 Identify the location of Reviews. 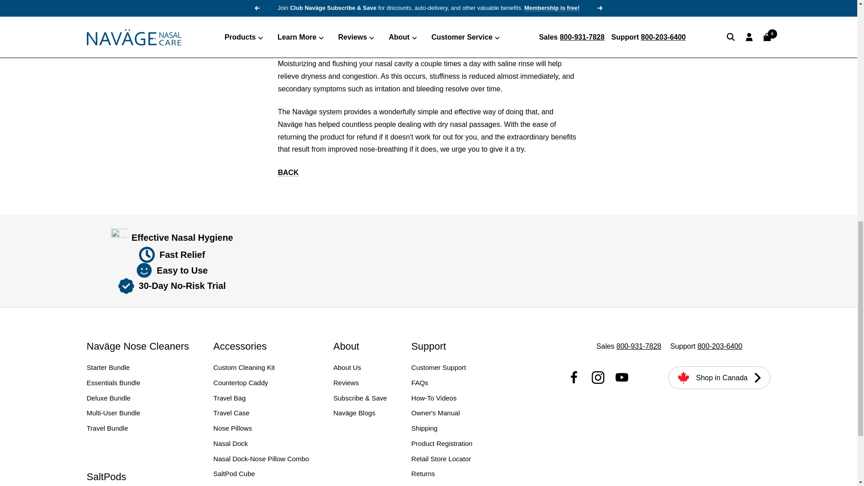
(346, 383).